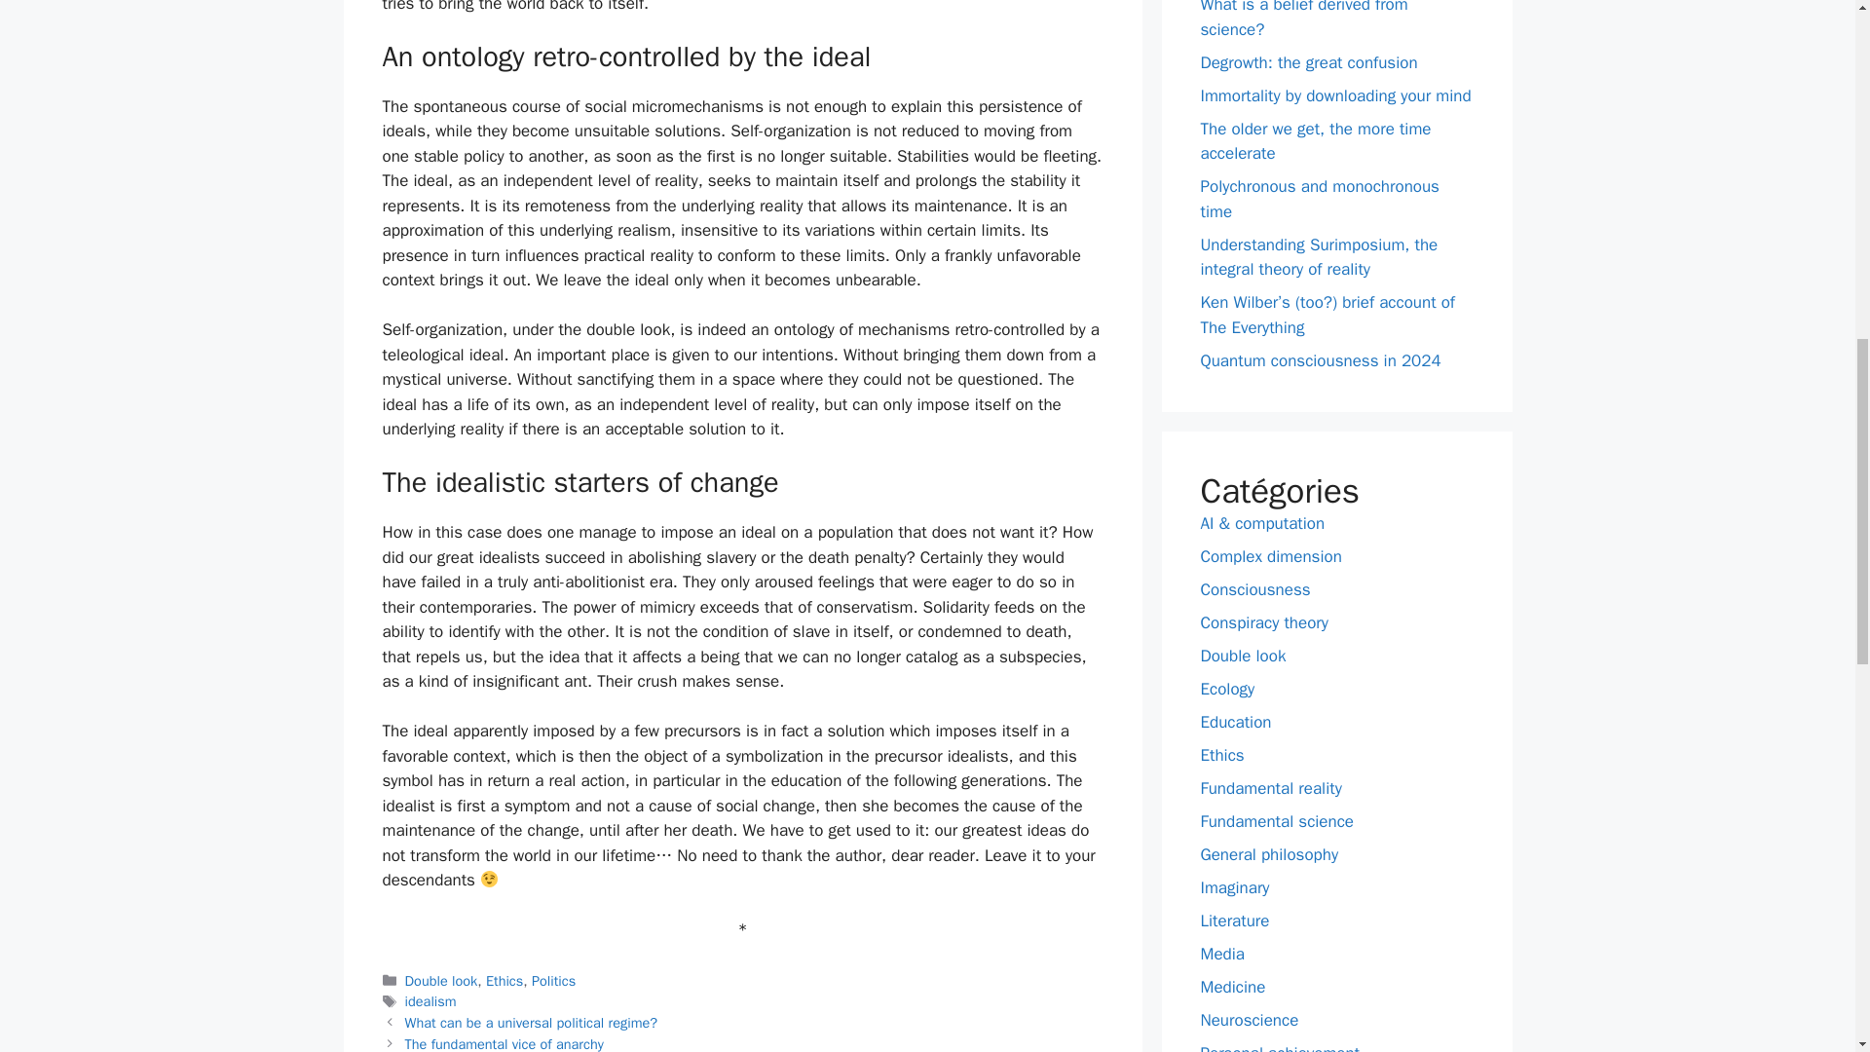 The width and height of the screenshot is (1870, 1052). I want to click on Degrowth: the great confusion, so click(1309, 62).